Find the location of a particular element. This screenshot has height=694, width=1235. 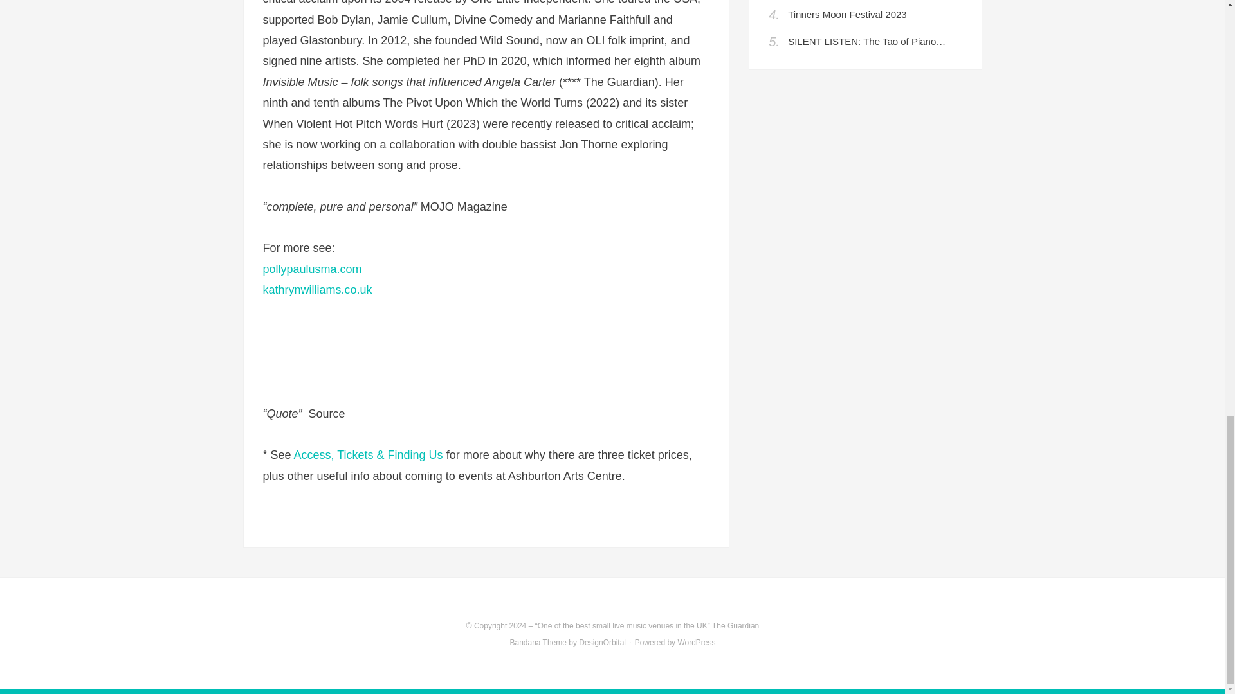

DesignOrbital is located at coordinates (602, 642).